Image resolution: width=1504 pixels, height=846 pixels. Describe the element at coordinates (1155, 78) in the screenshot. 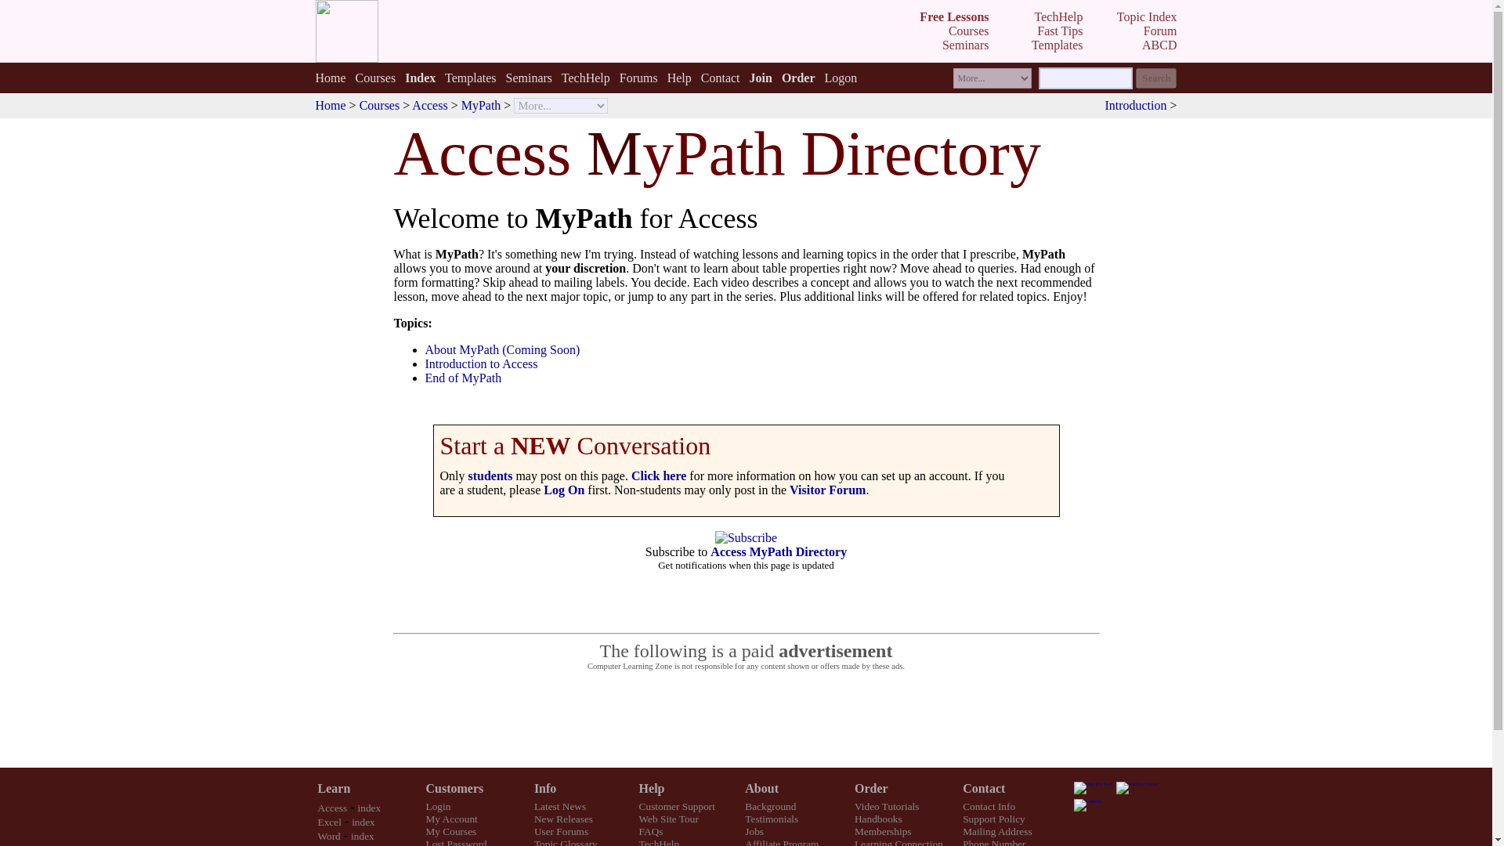

I see `Search` at that location.